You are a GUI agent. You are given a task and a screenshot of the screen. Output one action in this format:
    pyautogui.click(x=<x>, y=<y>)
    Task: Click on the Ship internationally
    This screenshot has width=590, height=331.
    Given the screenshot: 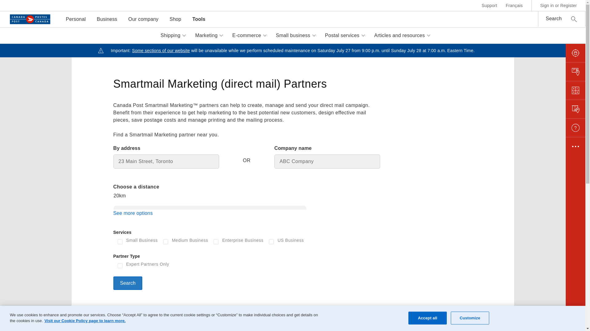 What is the action you would take?
    pyautogui.click(x=293, y=88)
    